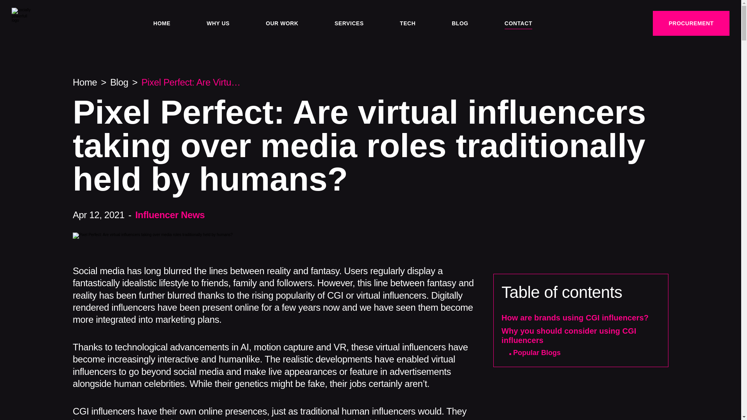 The image size is (747, 420). Describe the element at coordinates (518, 23) in the screenshot. I see `CONTACT` at that location.